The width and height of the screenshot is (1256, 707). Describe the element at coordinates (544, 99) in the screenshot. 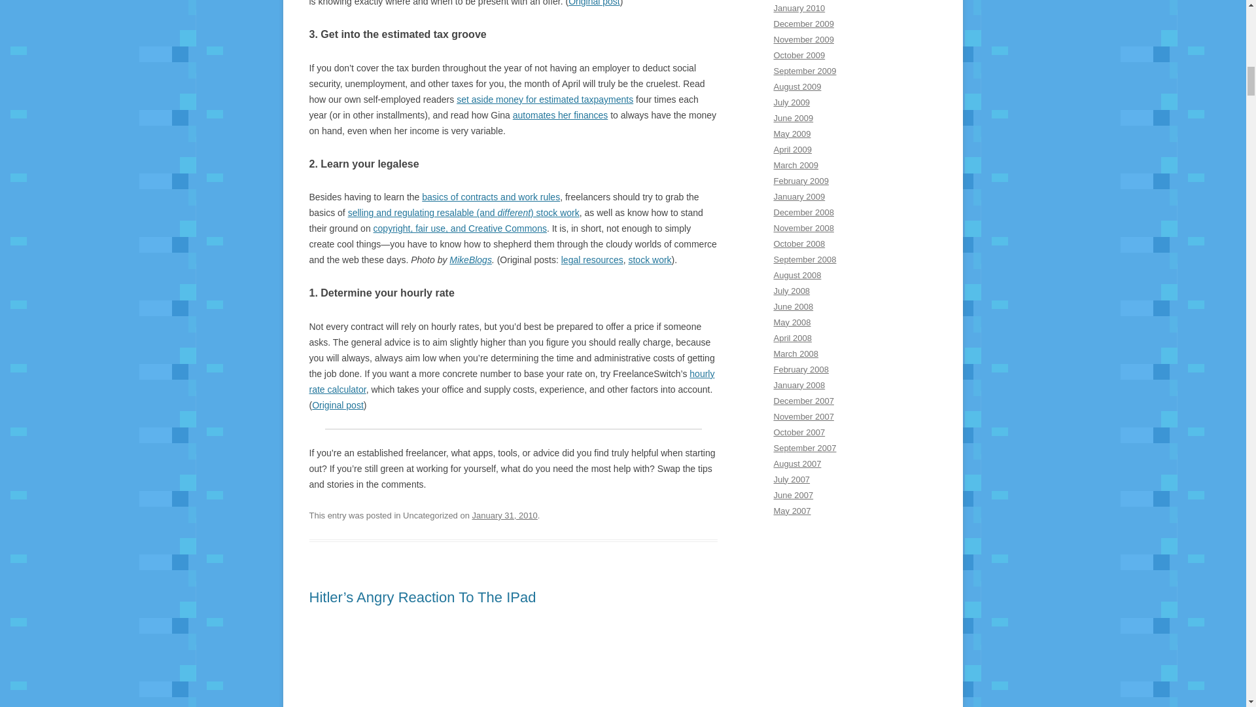

I see `set aside money for estimated taxpayments` at that location.